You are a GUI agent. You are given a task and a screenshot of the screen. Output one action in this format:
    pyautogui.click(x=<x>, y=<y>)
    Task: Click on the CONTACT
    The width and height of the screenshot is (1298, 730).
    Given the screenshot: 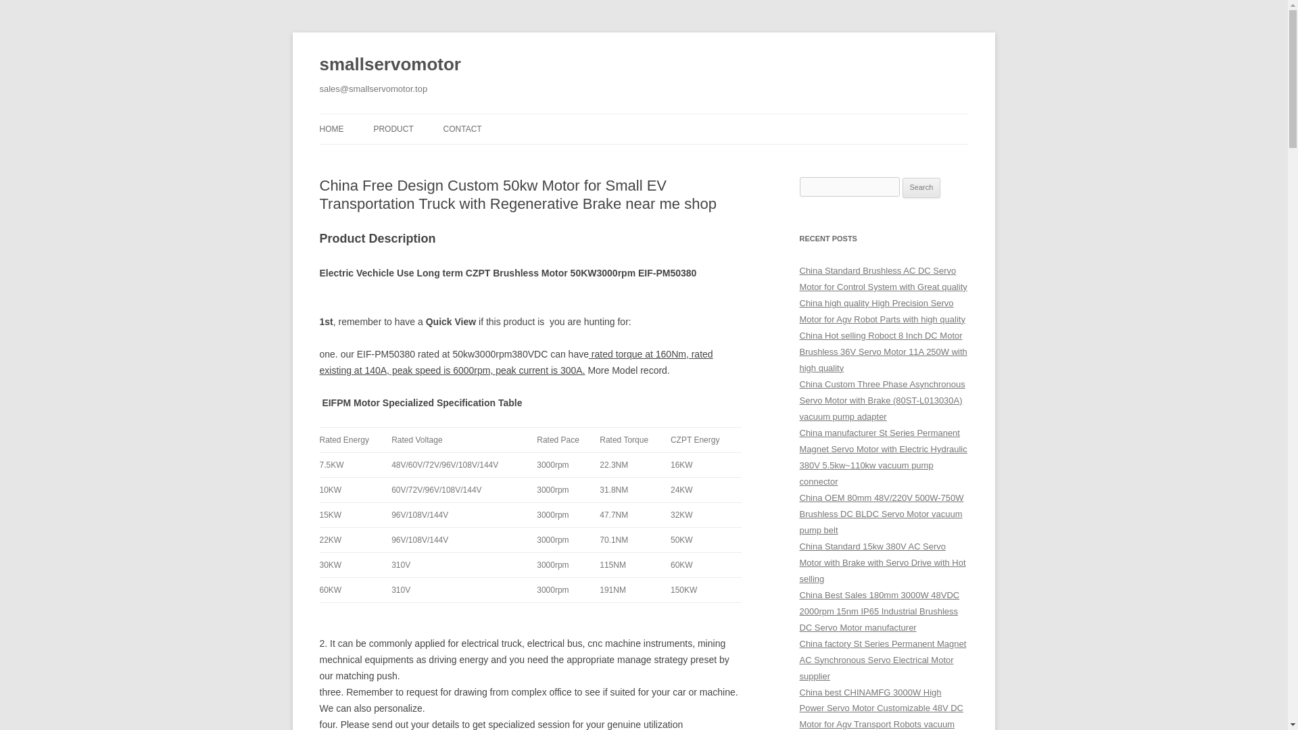 What is the action you would take?
    pyautogui.click(x=462, y=128)
    